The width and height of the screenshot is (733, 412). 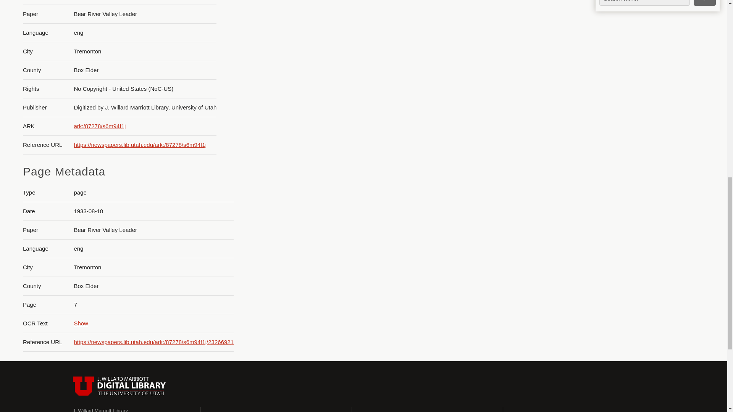 I want to click on Page 7, so click(x=654, y=75).